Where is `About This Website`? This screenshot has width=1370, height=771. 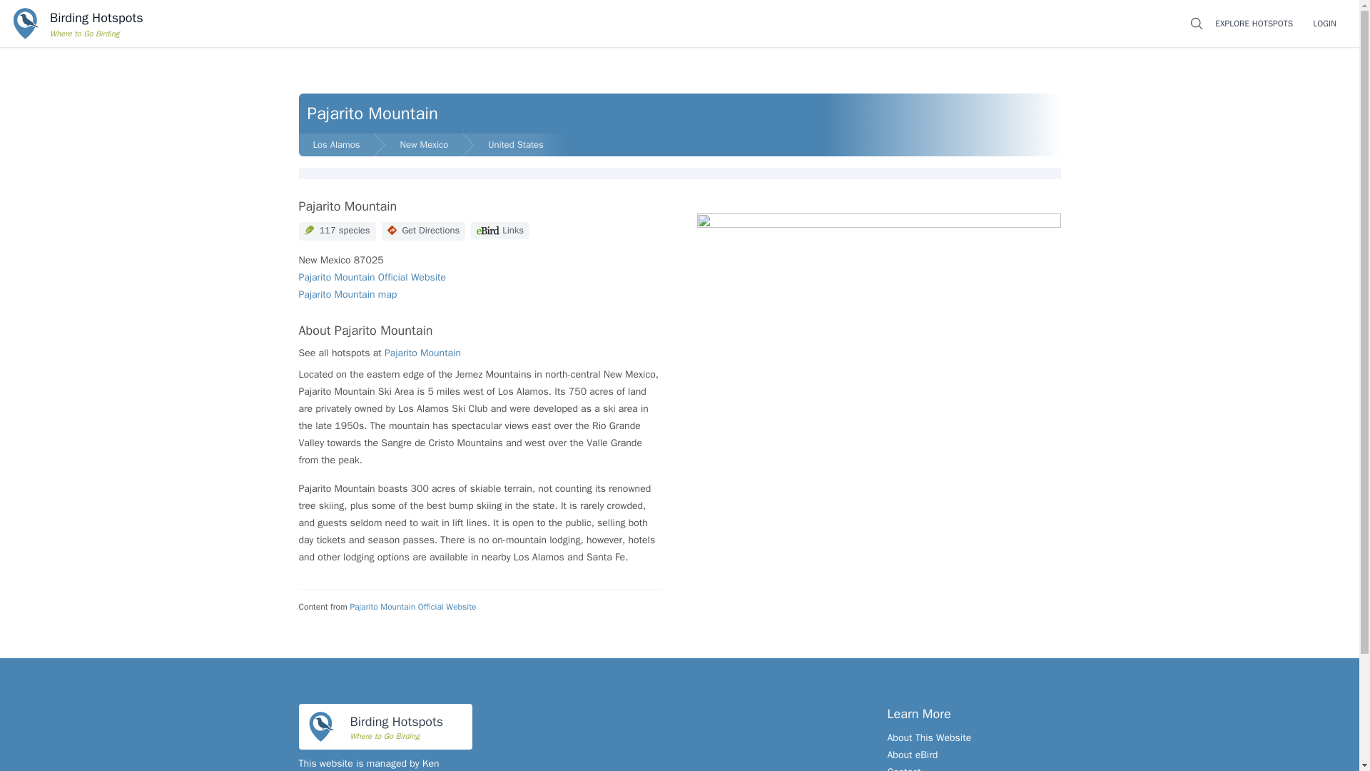
About This Website is located at coordinates (929, 737).